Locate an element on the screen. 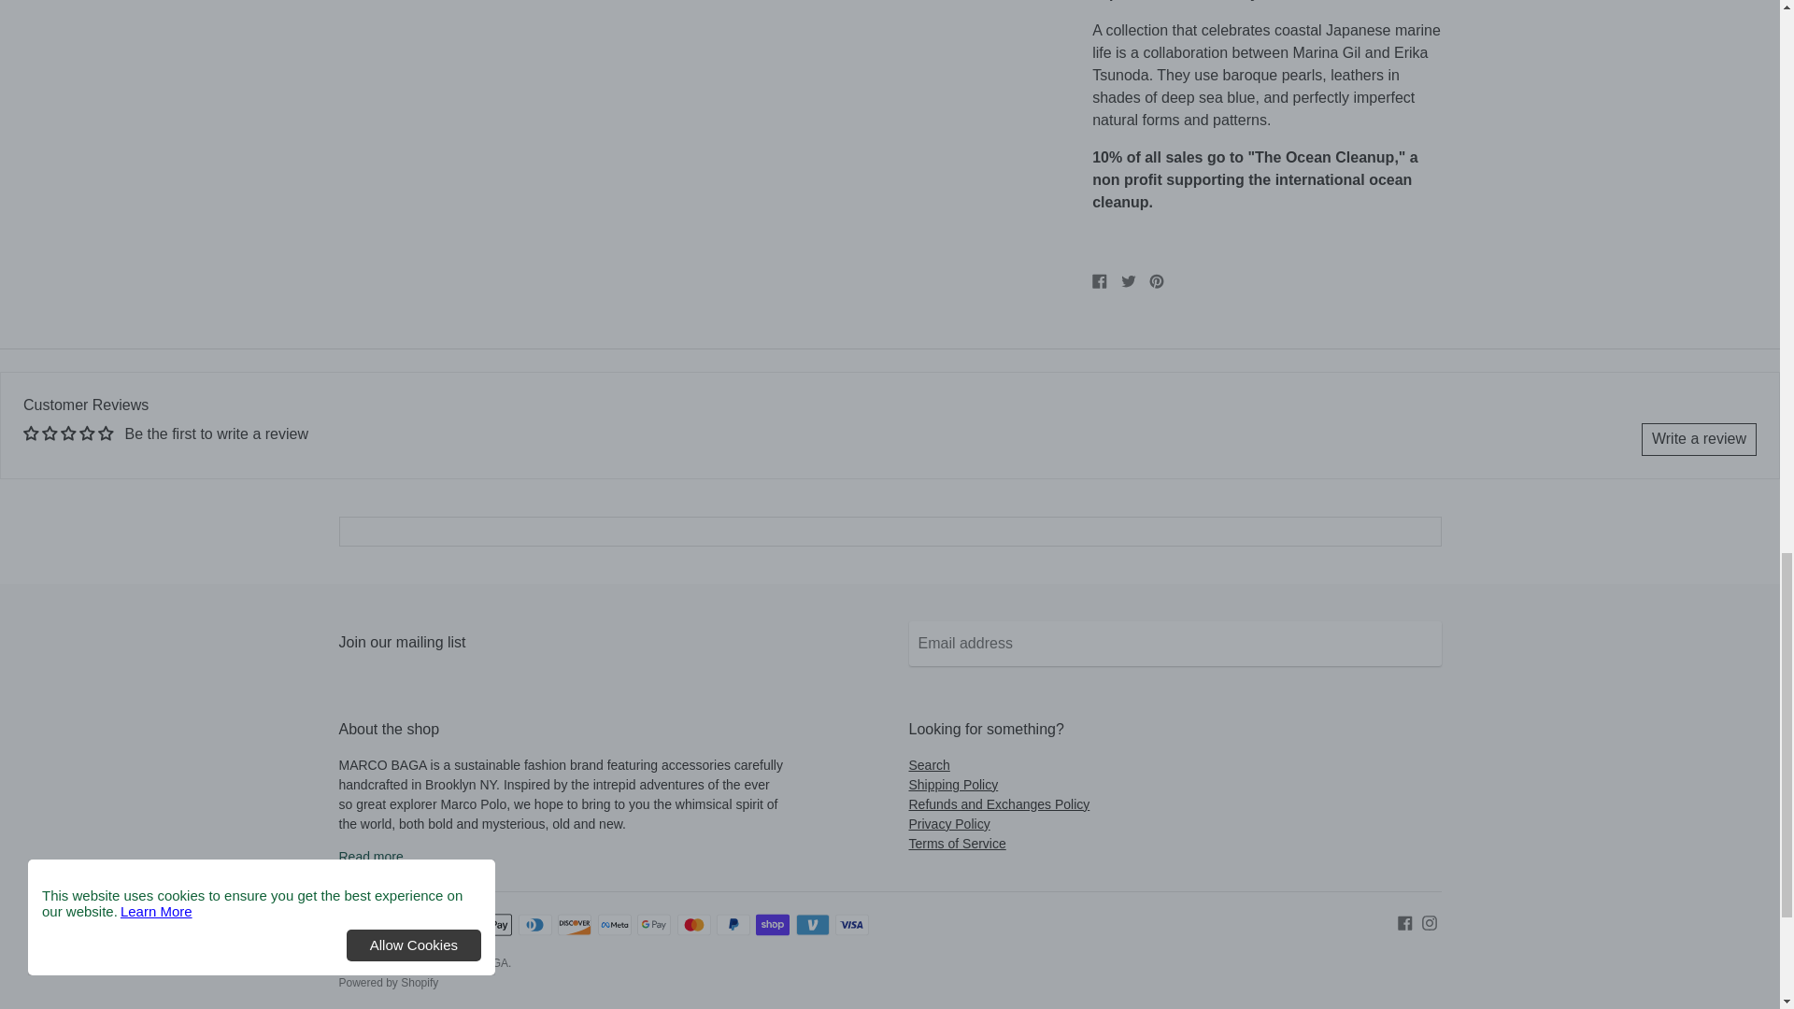 The width and height of the screenshot is (1794, 1009). Meta Pay is located at coordinates (614, 925).